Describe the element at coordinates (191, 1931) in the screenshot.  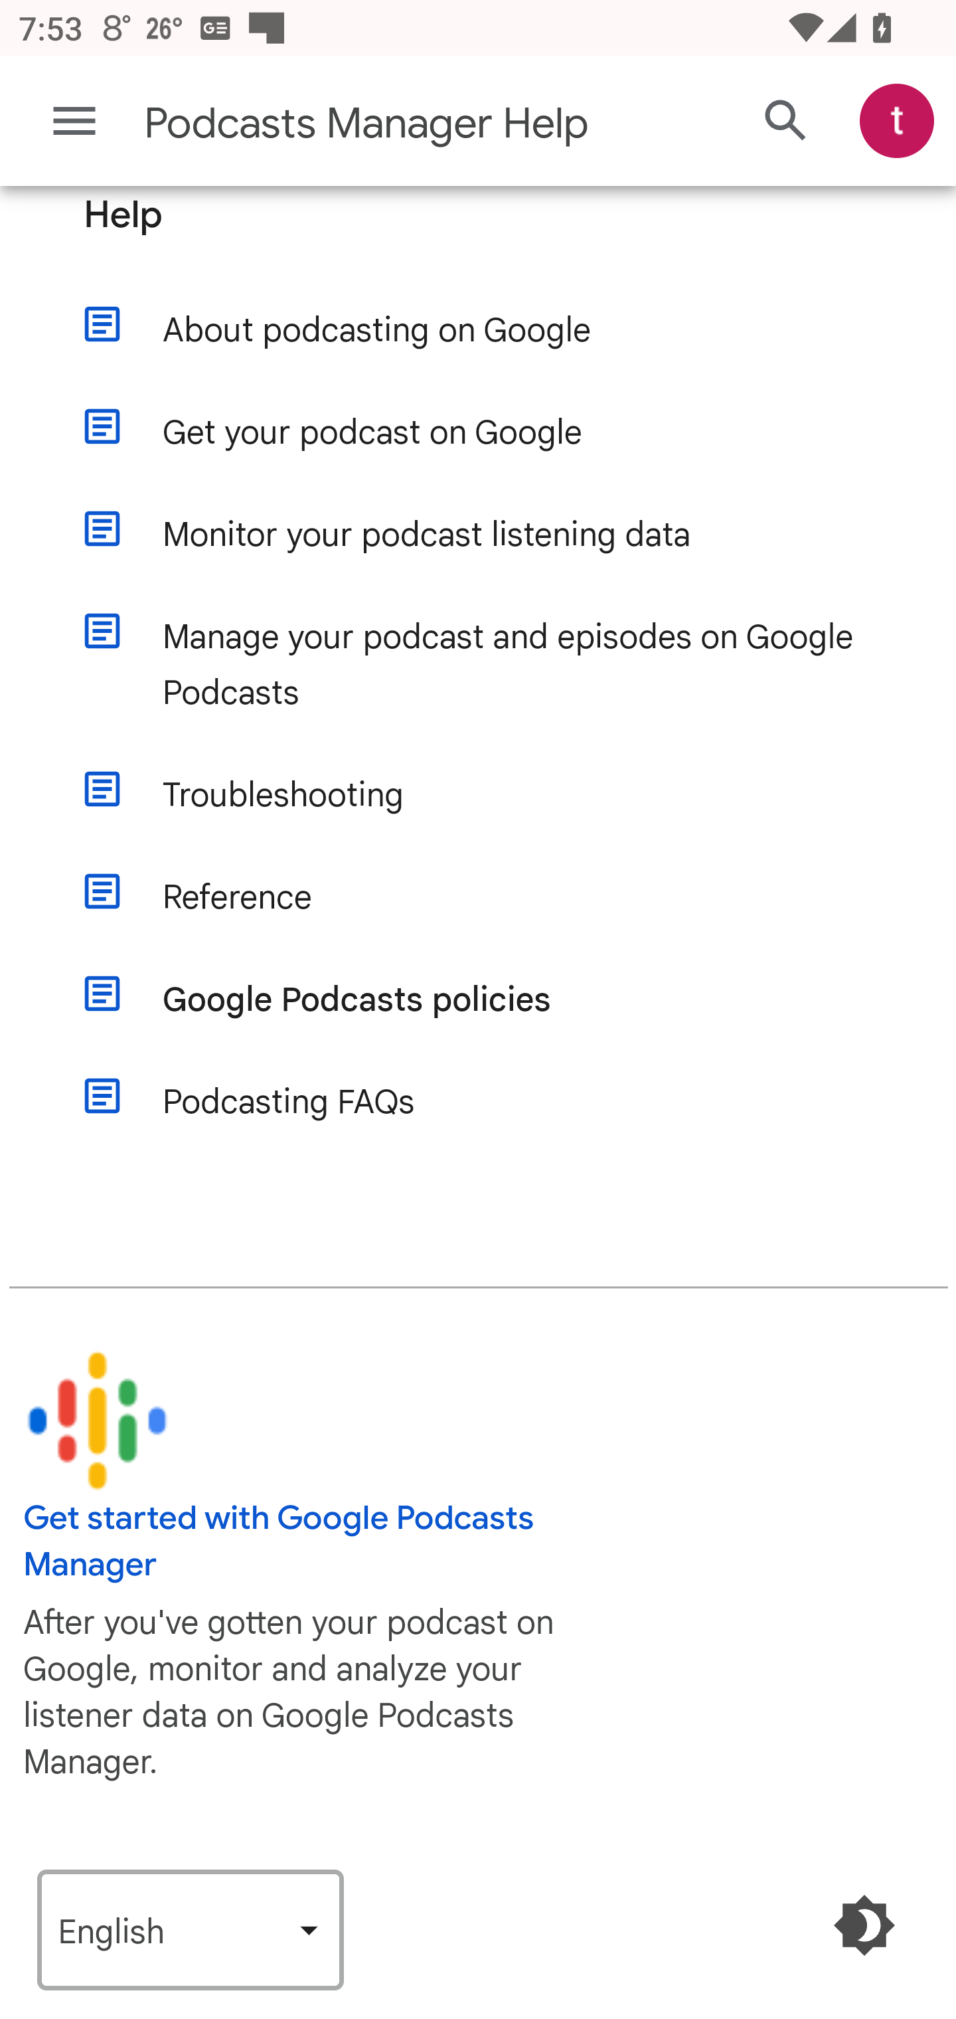
I see `Language (English‎)` at that location.